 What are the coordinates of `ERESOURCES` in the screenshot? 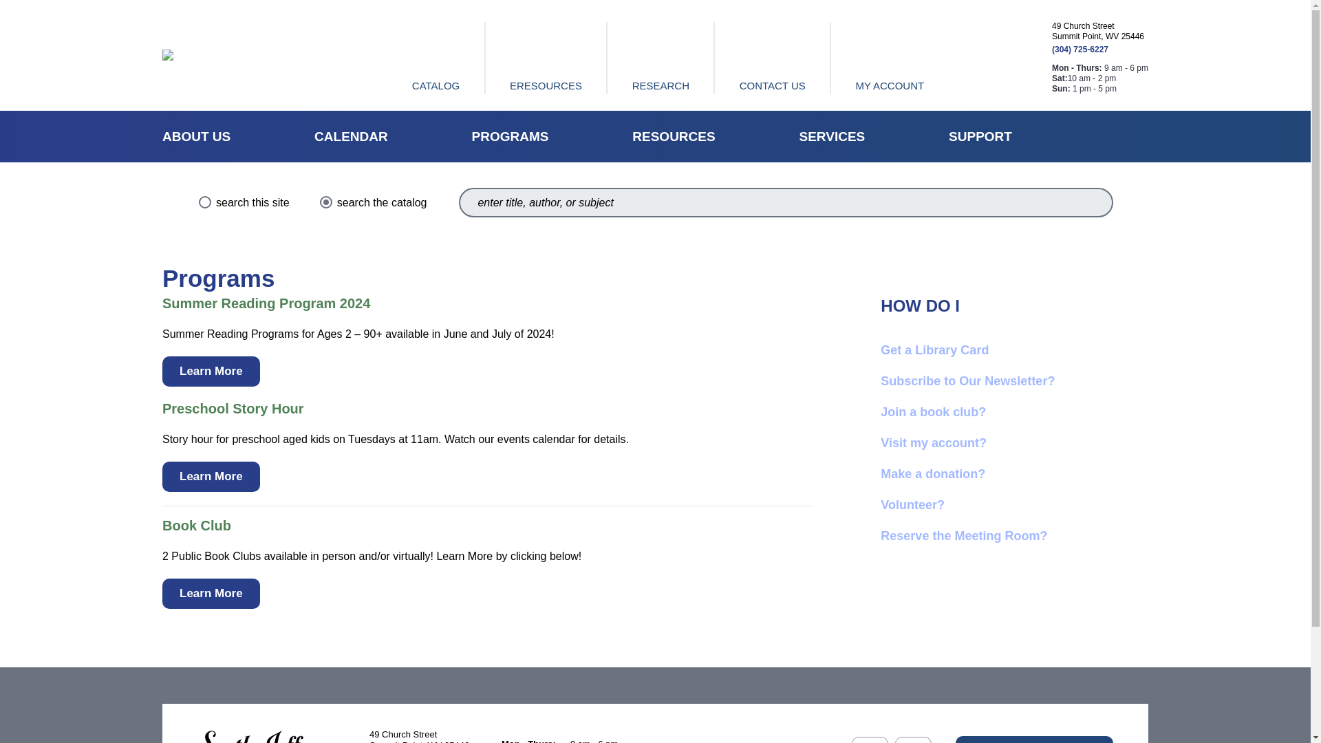 It's located at (546, 58).